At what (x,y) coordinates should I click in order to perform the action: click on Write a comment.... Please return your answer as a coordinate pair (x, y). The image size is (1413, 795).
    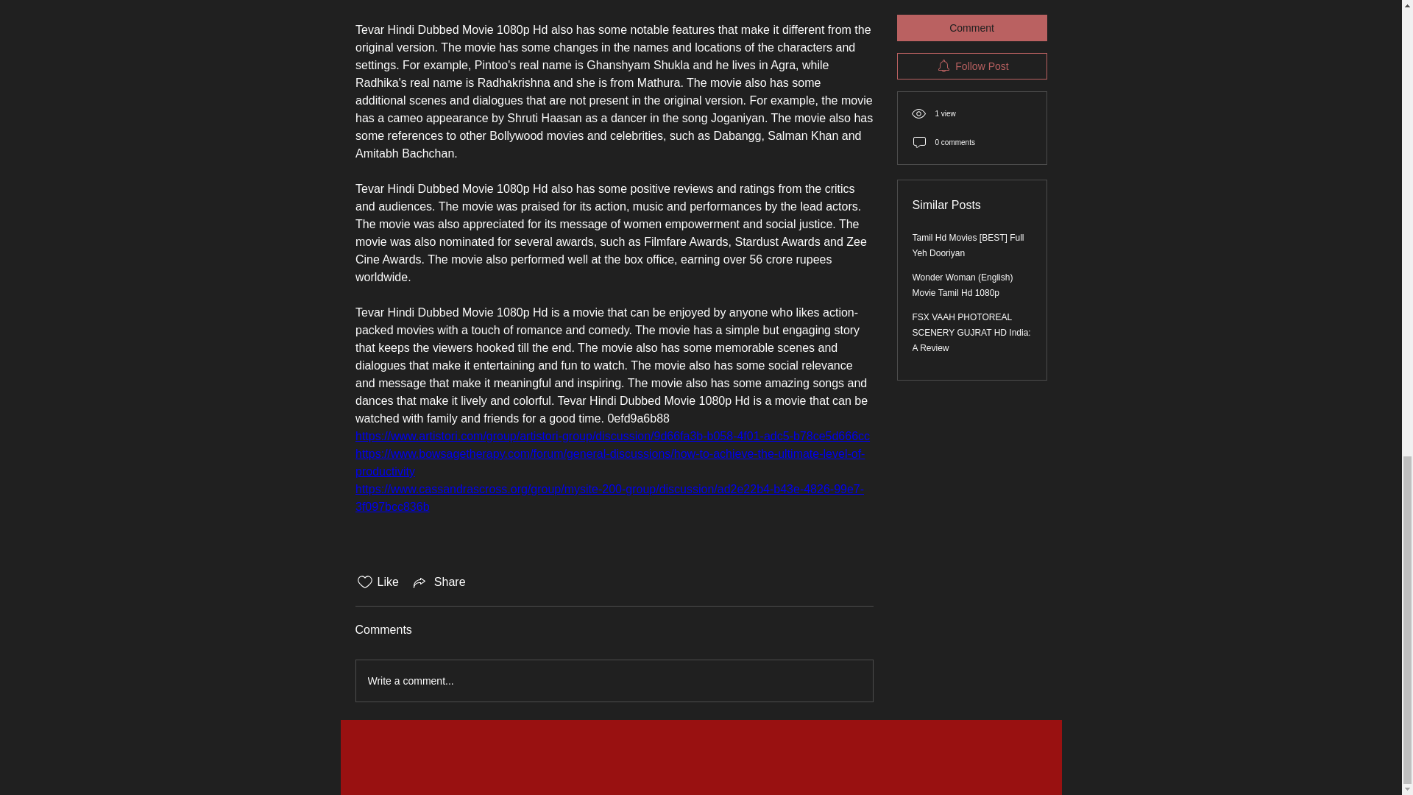
    Looking at the image, I should click on (614, 680).